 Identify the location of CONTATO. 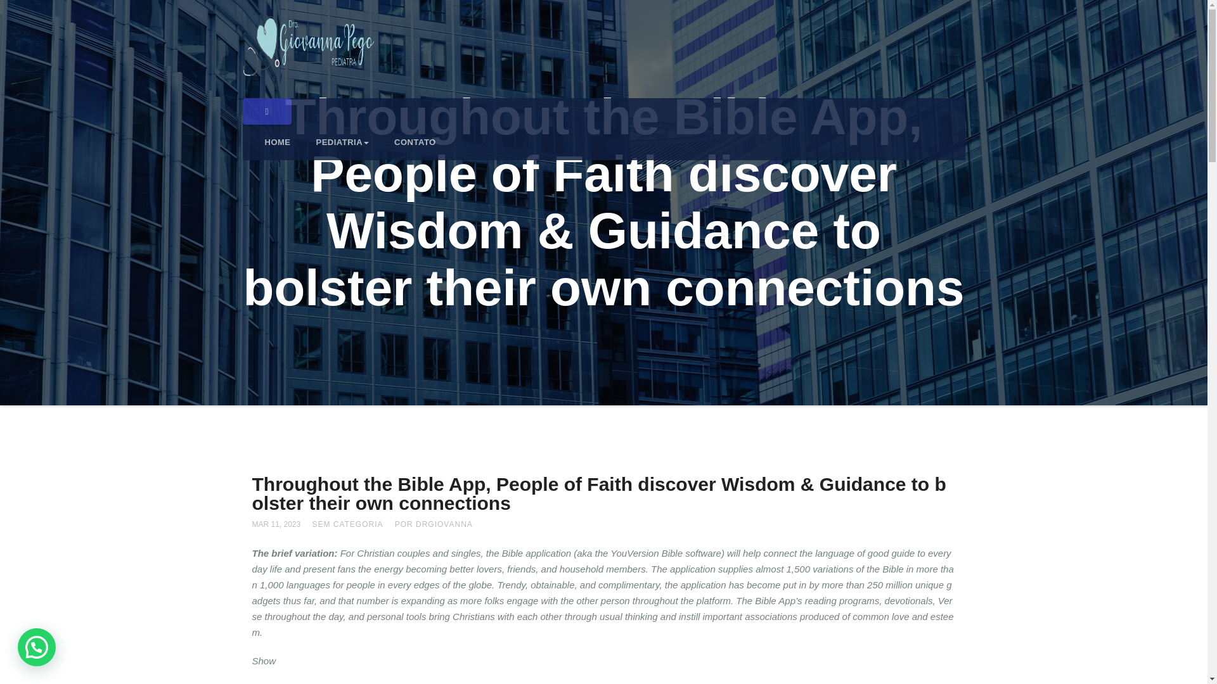
(415, 142).